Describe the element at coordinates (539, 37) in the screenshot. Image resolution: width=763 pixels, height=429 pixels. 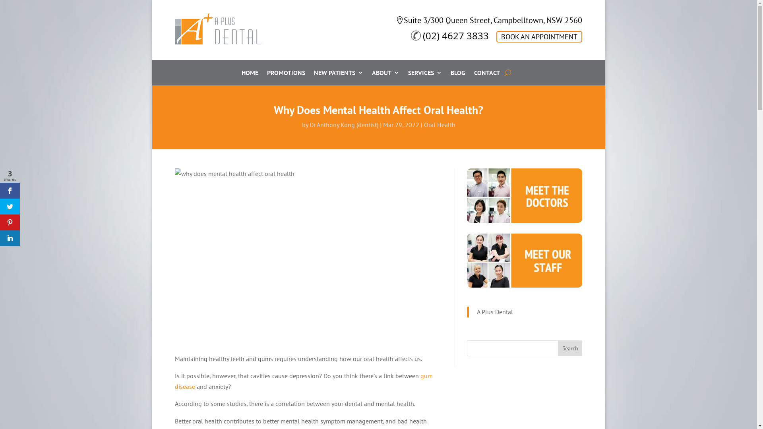
I see `BOOK AN APPOINTMENT` at that location.